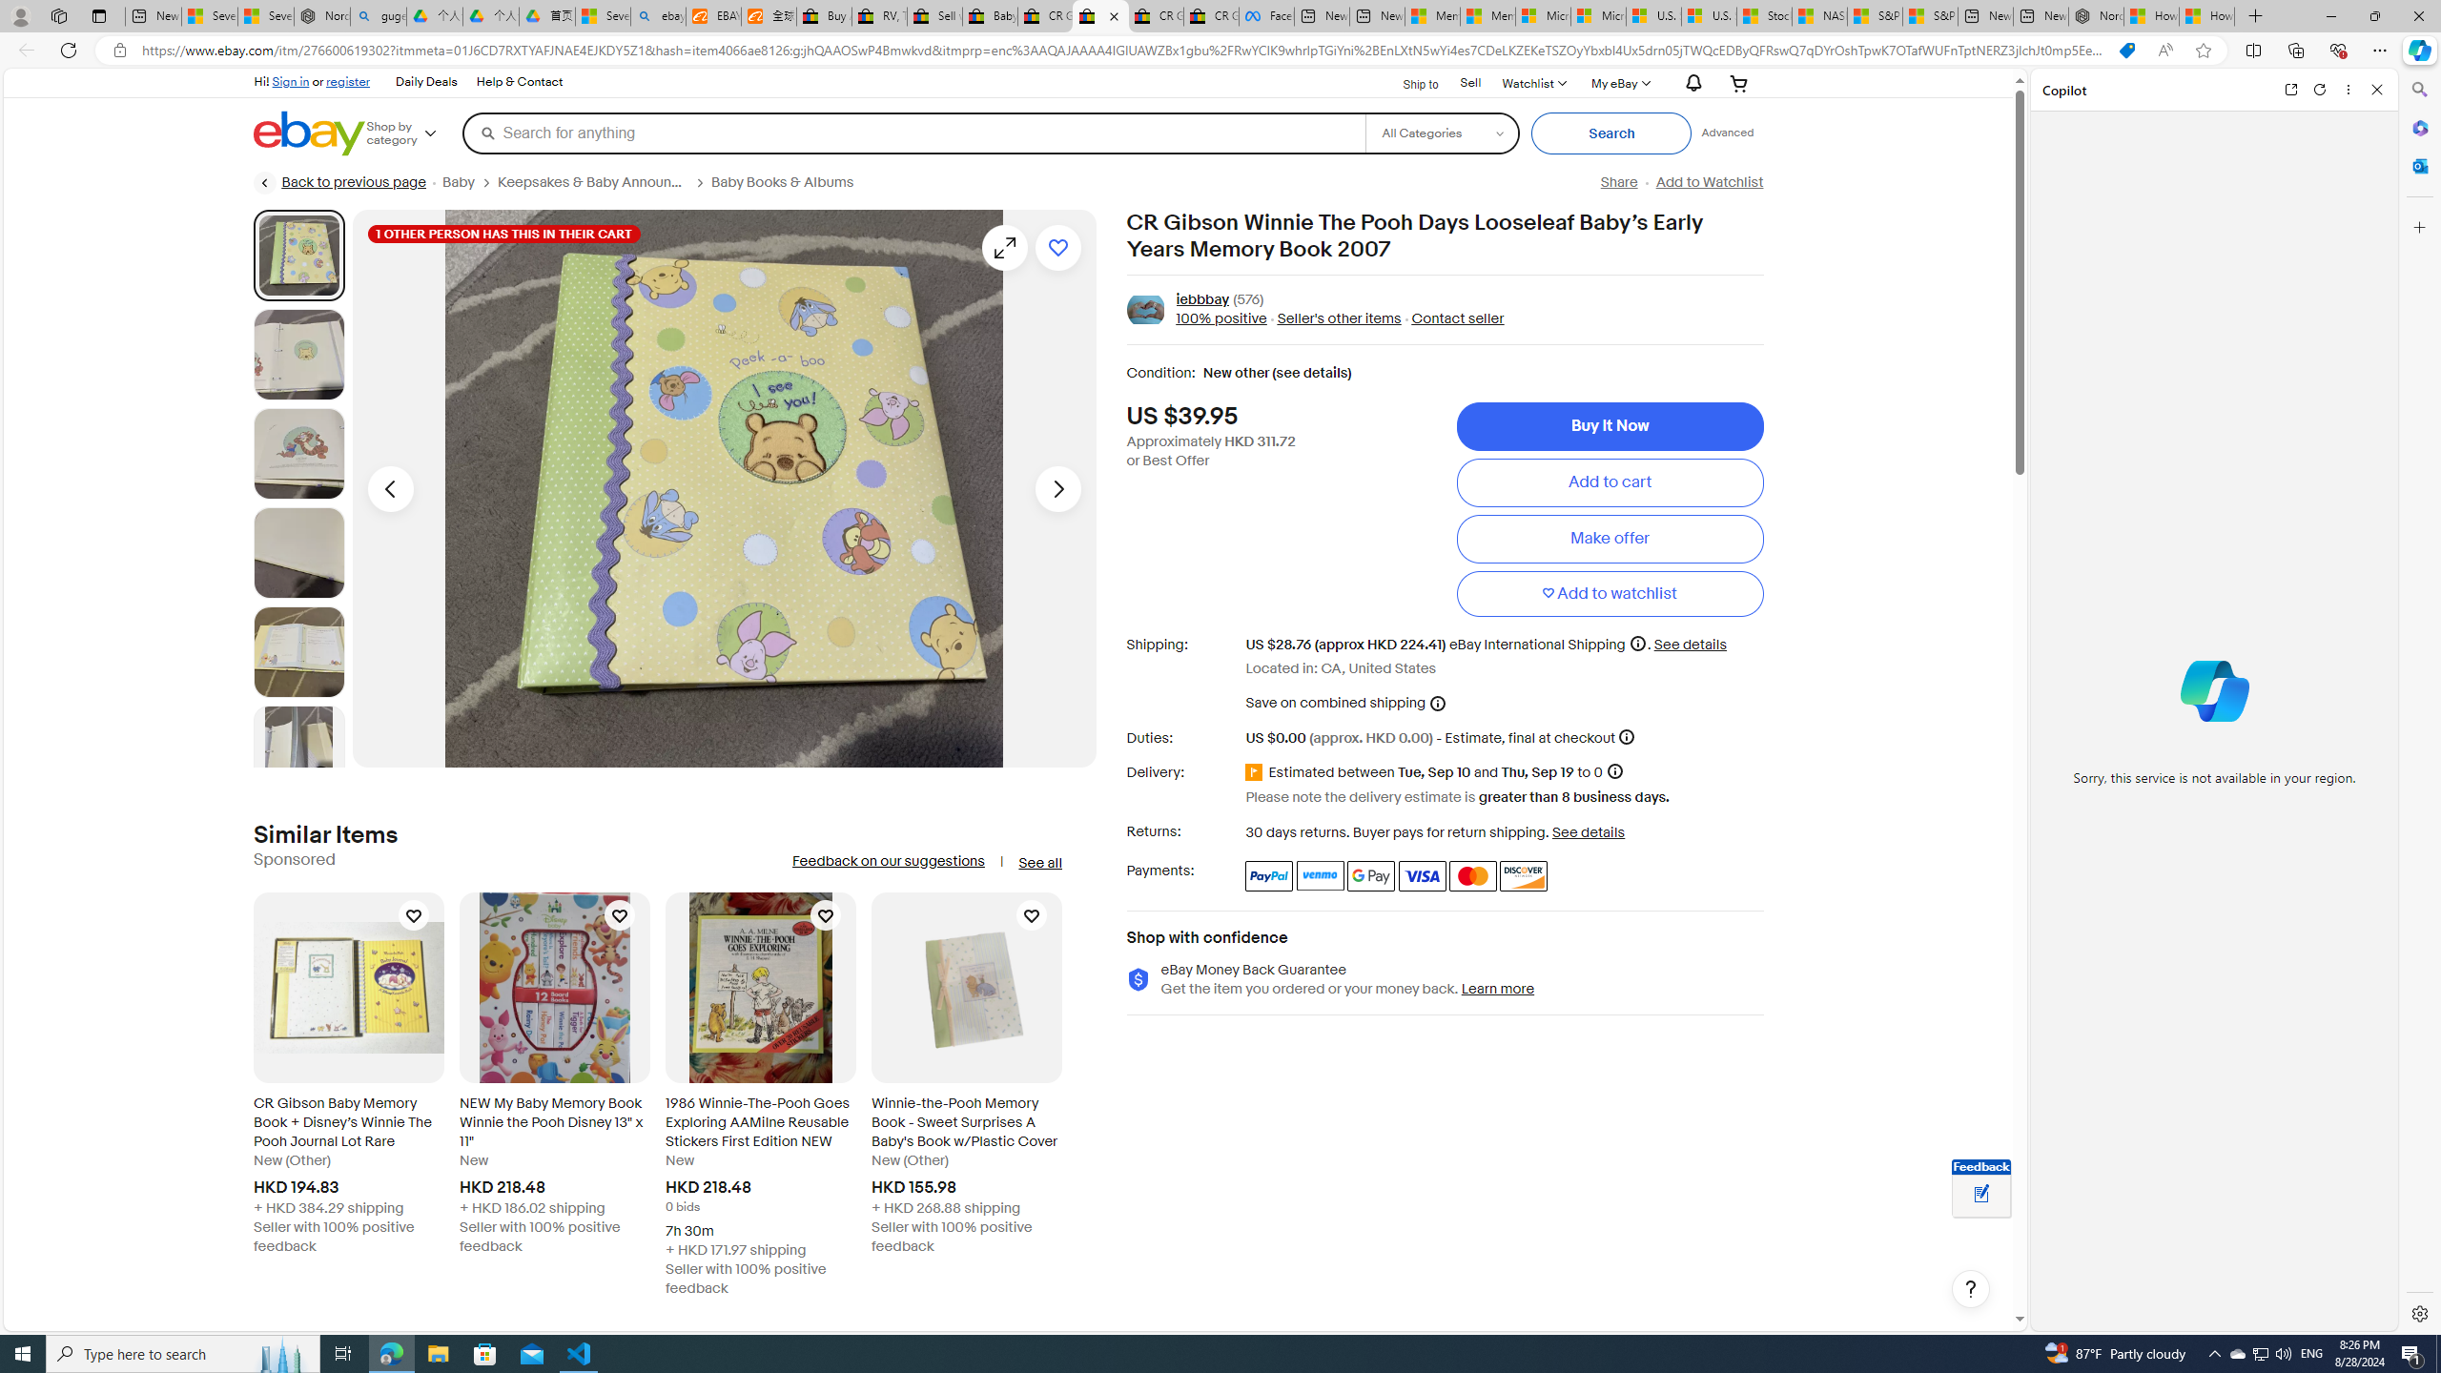 This screenshot has height=1373, width=2441. Describe the element at coordinates (1981, 1196) in the screenshot. I see `Leave feedback about your eBay ViewItem experience` at that location.